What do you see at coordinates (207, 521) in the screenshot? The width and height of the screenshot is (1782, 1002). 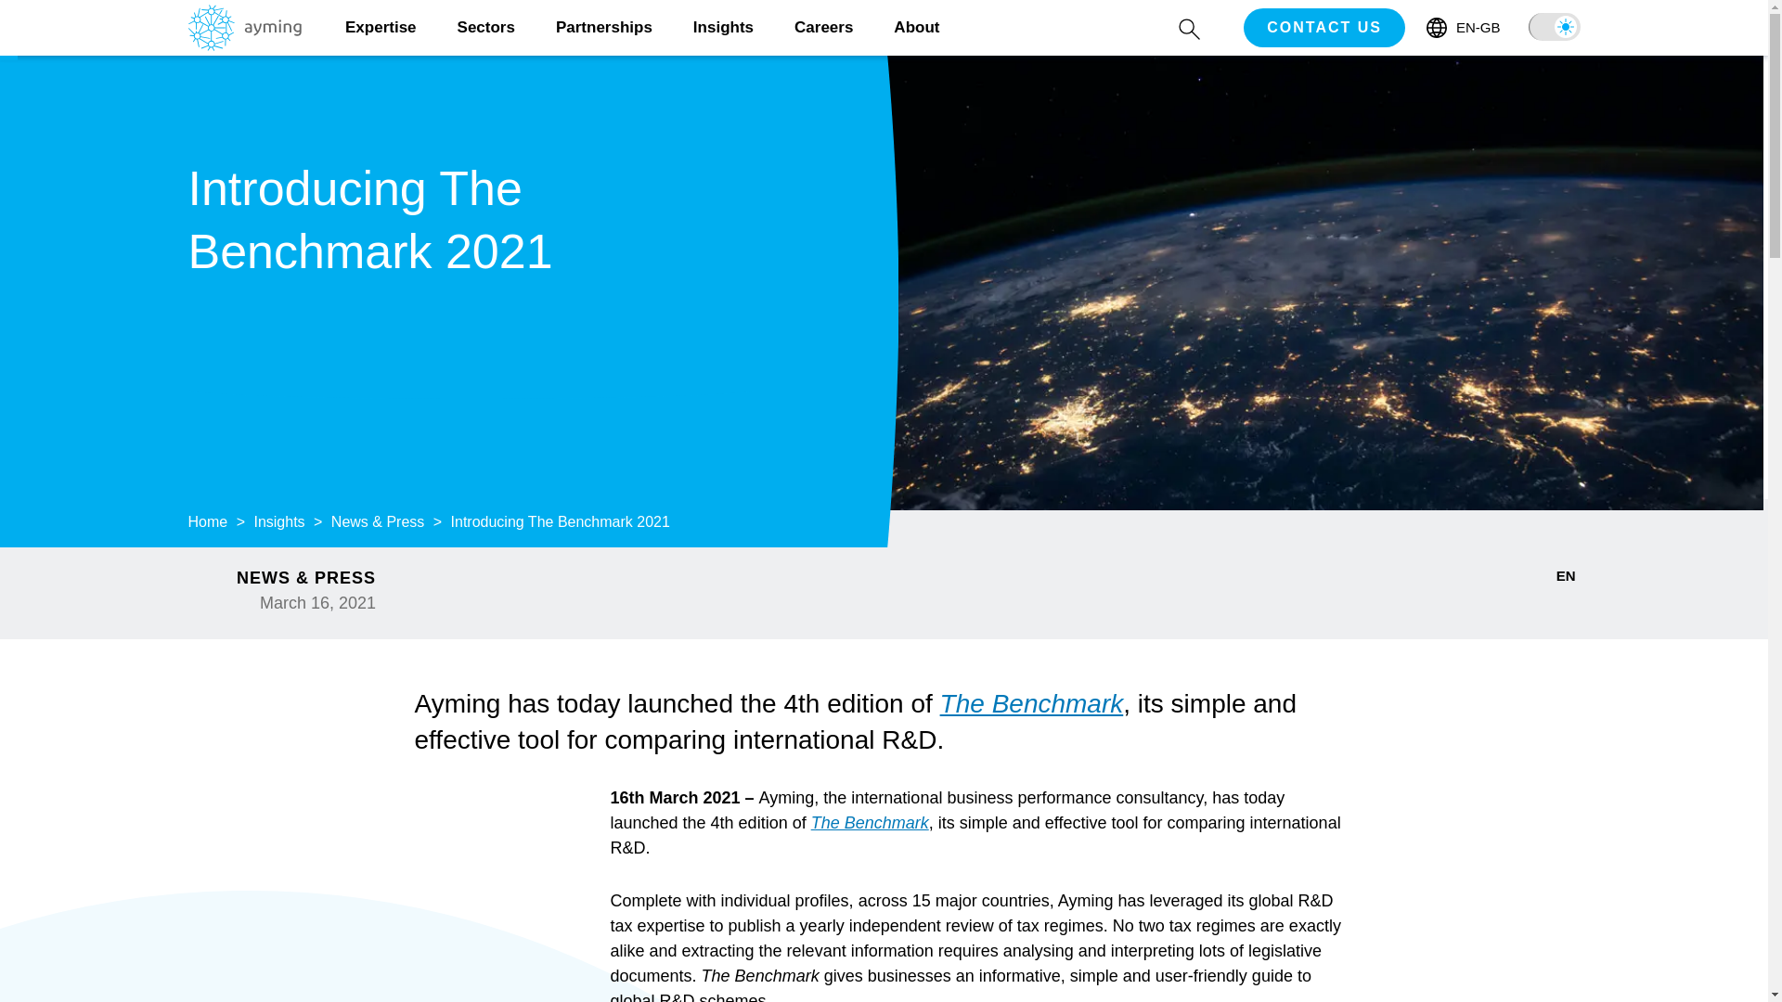 I see `Go to Home.` at bounding box center [207, 521].